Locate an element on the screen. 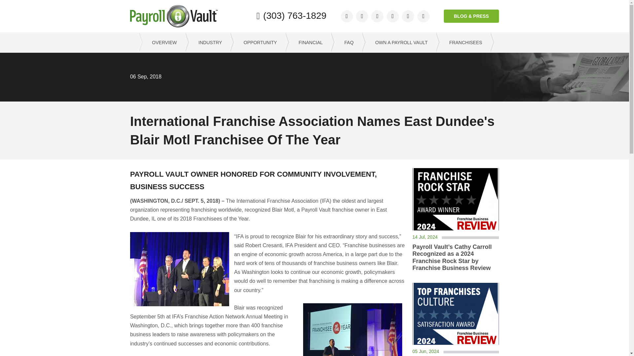 The image size is (634, 356). GMB is located at coordinates (393, 16).